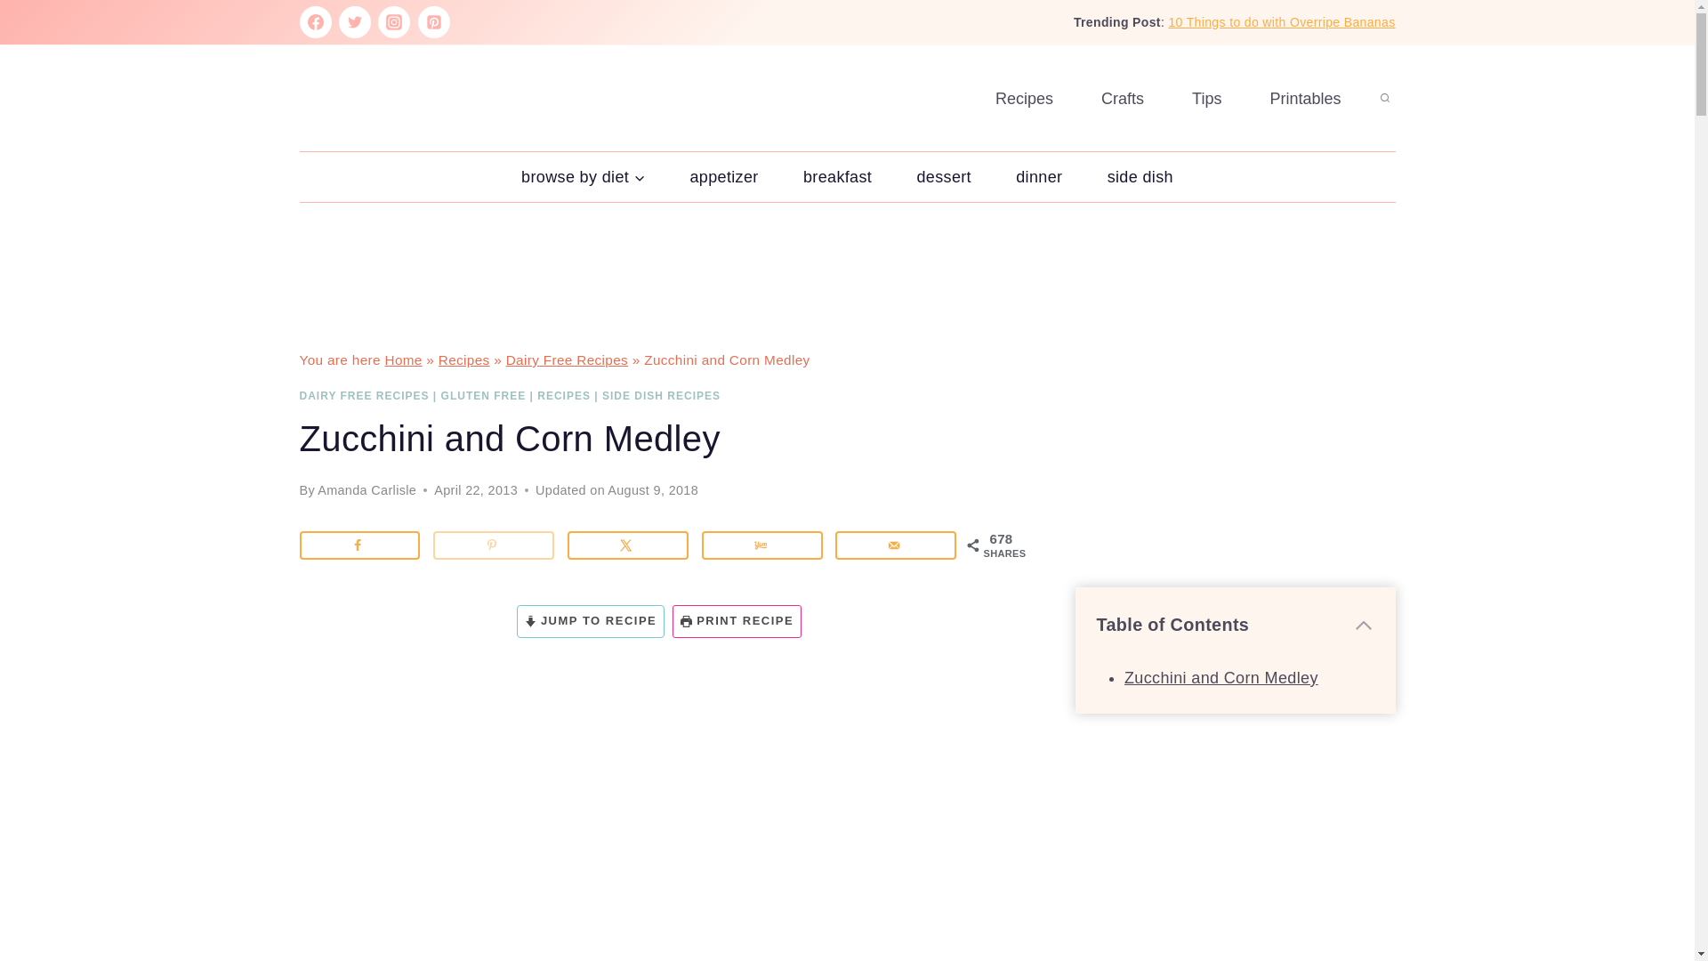 The height and width of the screenshot is (961, 1708). What do you see at coordinates (567, 359) in the screenshot?
I see `Dairy Free Recipes` at bounding box center [567, 359].